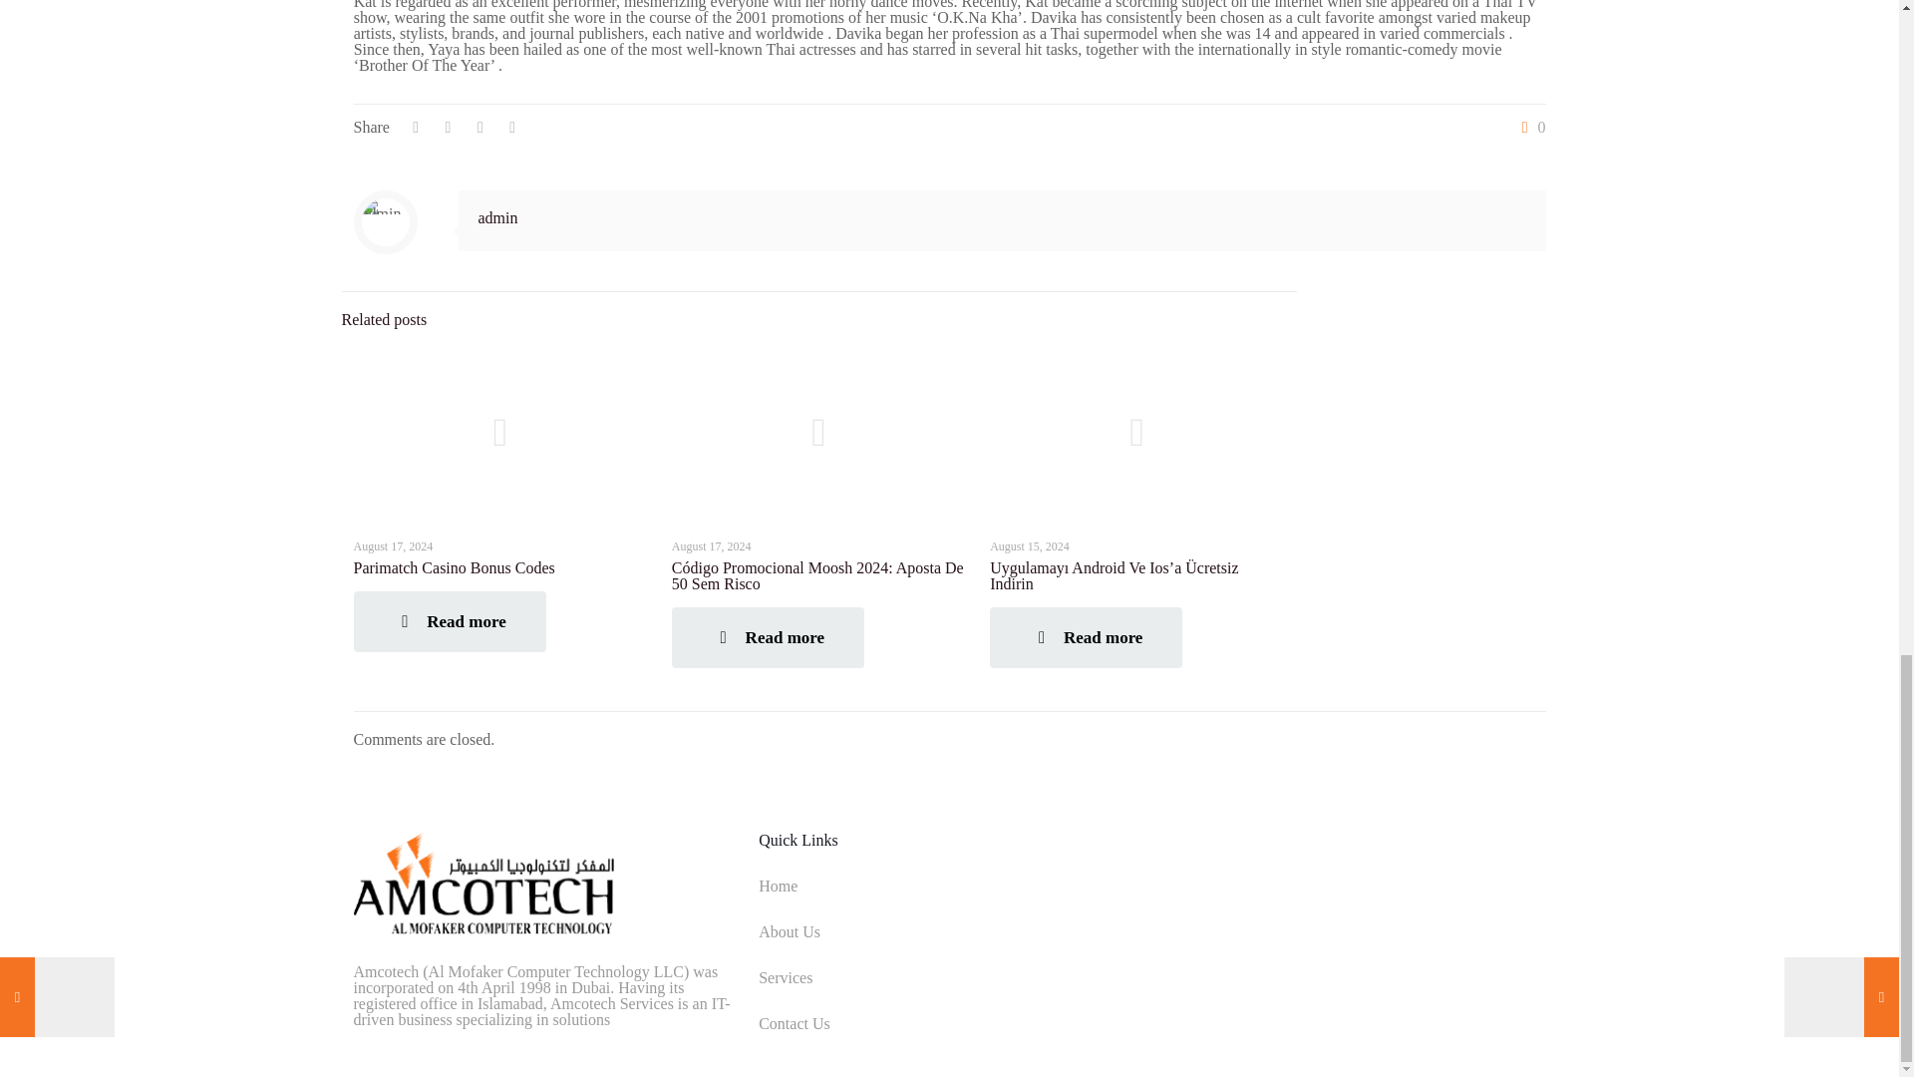 The height and width of the screenshot is (1077, 1914). What do you see at coordinates (498, 217) in the screenshot?
I see `admin` at bounding box center [498, 217].